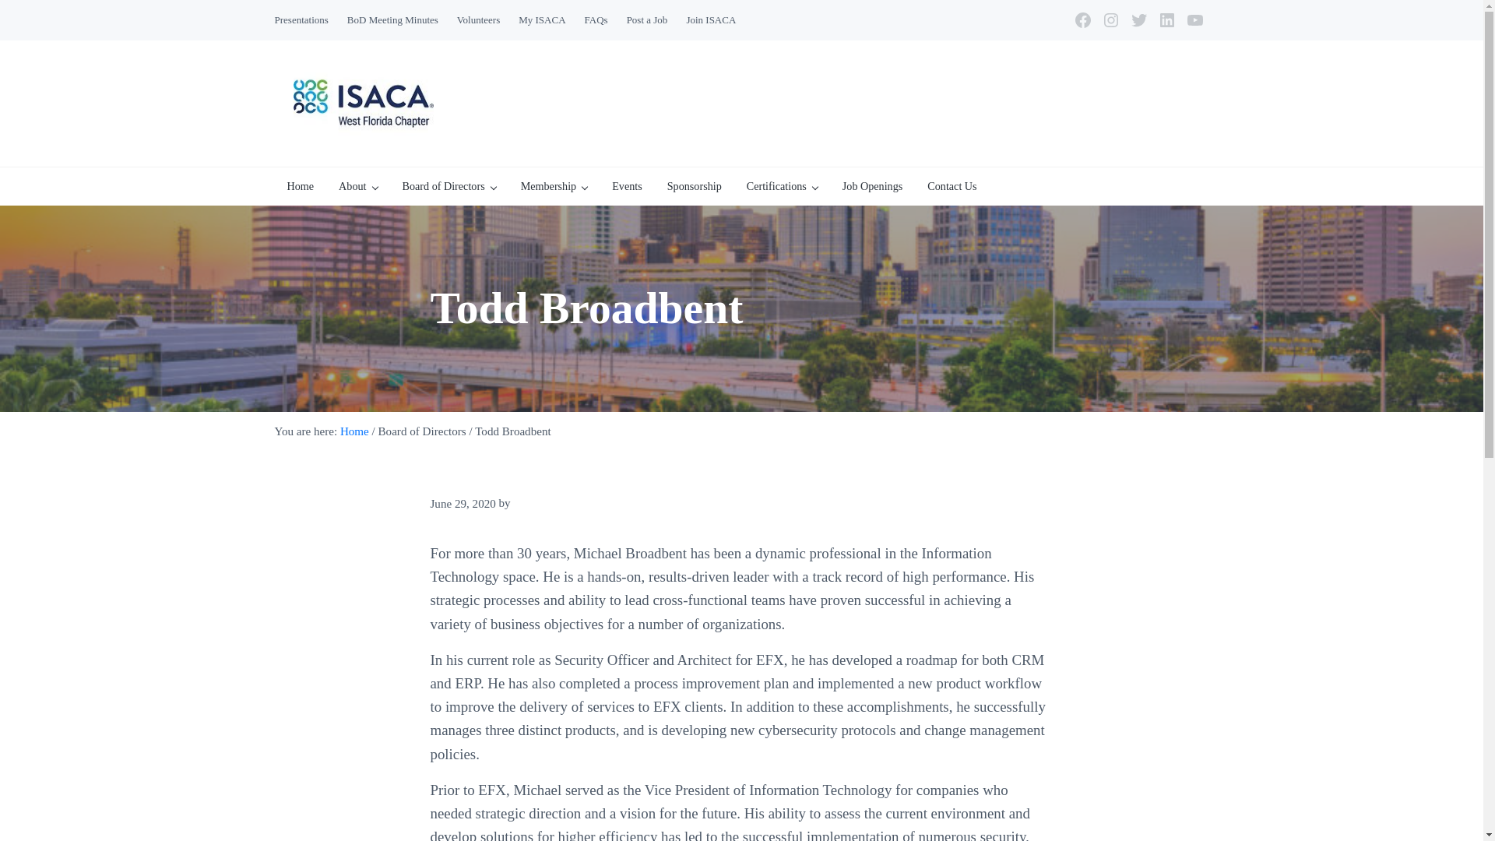 The image size is (1495, 841). What do you see at coordinates (710, 20) in the screenshot?
I see `Join ISACA` at bounding box center [710, 20].